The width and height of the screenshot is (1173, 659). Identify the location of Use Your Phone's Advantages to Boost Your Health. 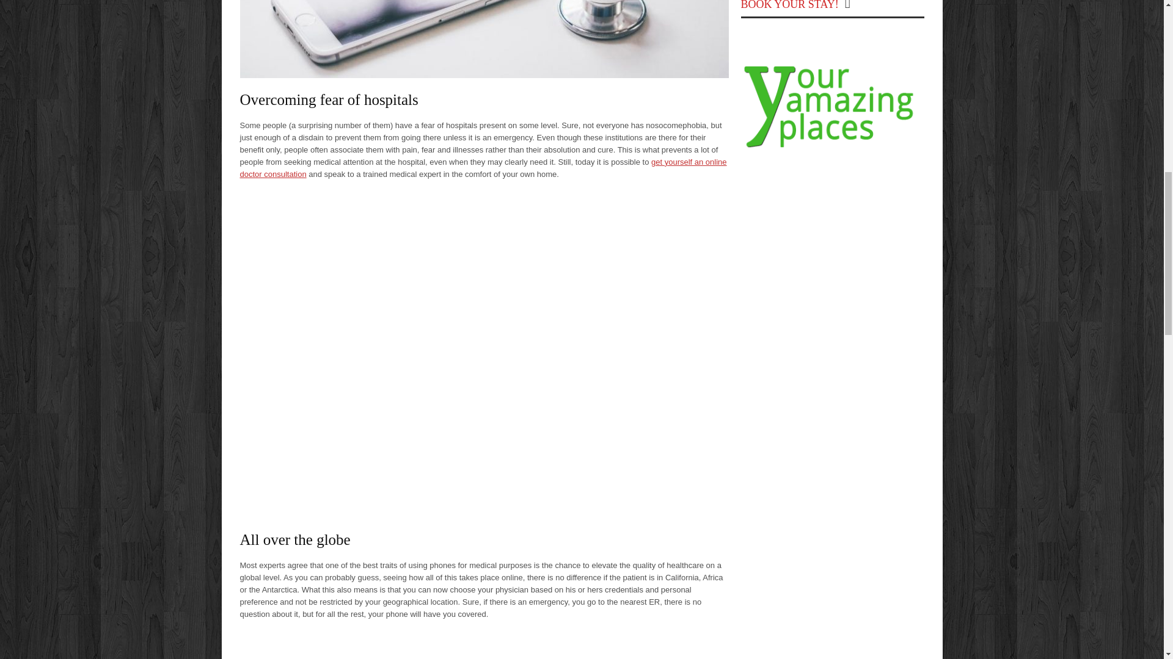
(484, 39).